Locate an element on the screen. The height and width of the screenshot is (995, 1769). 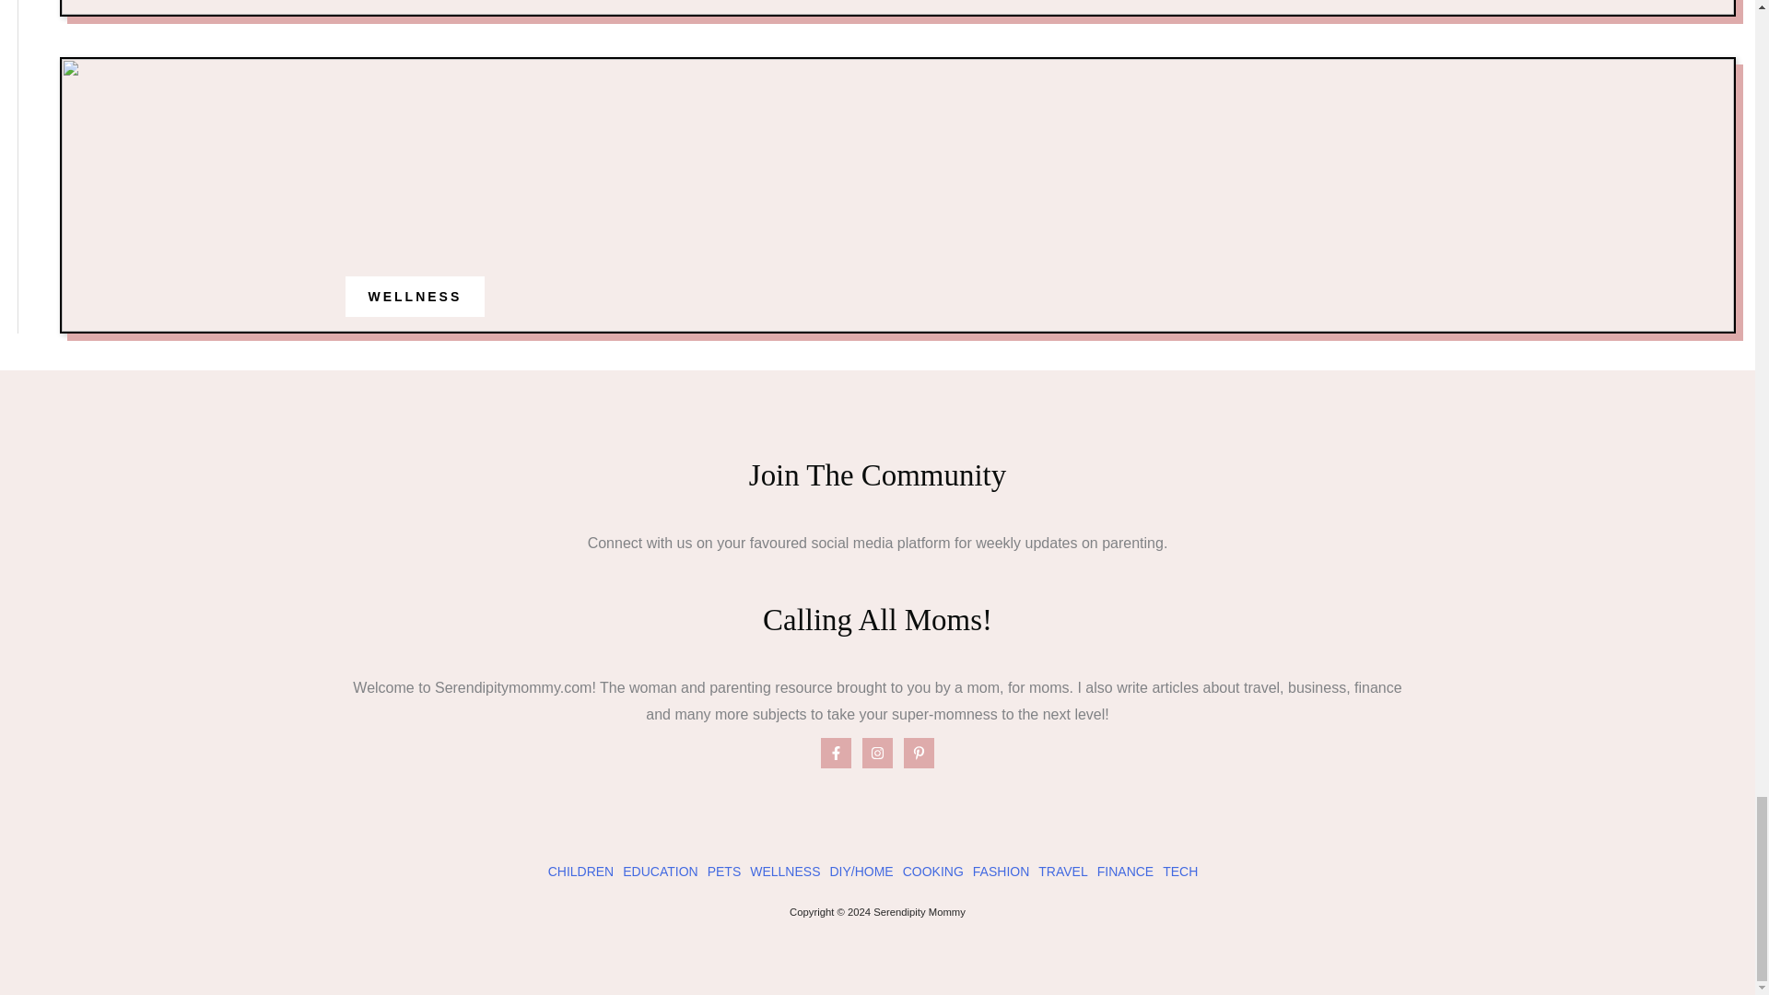
COOKING is located at coordinates (932, 872).